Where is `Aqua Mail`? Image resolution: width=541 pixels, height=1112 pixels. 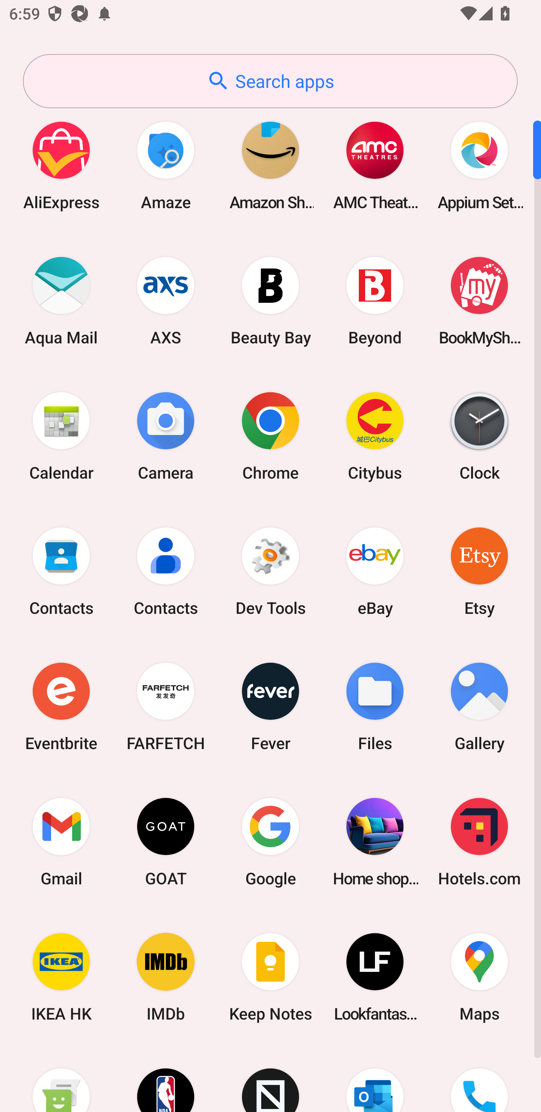 Aqua Mail is located at coordinates (61, 301).